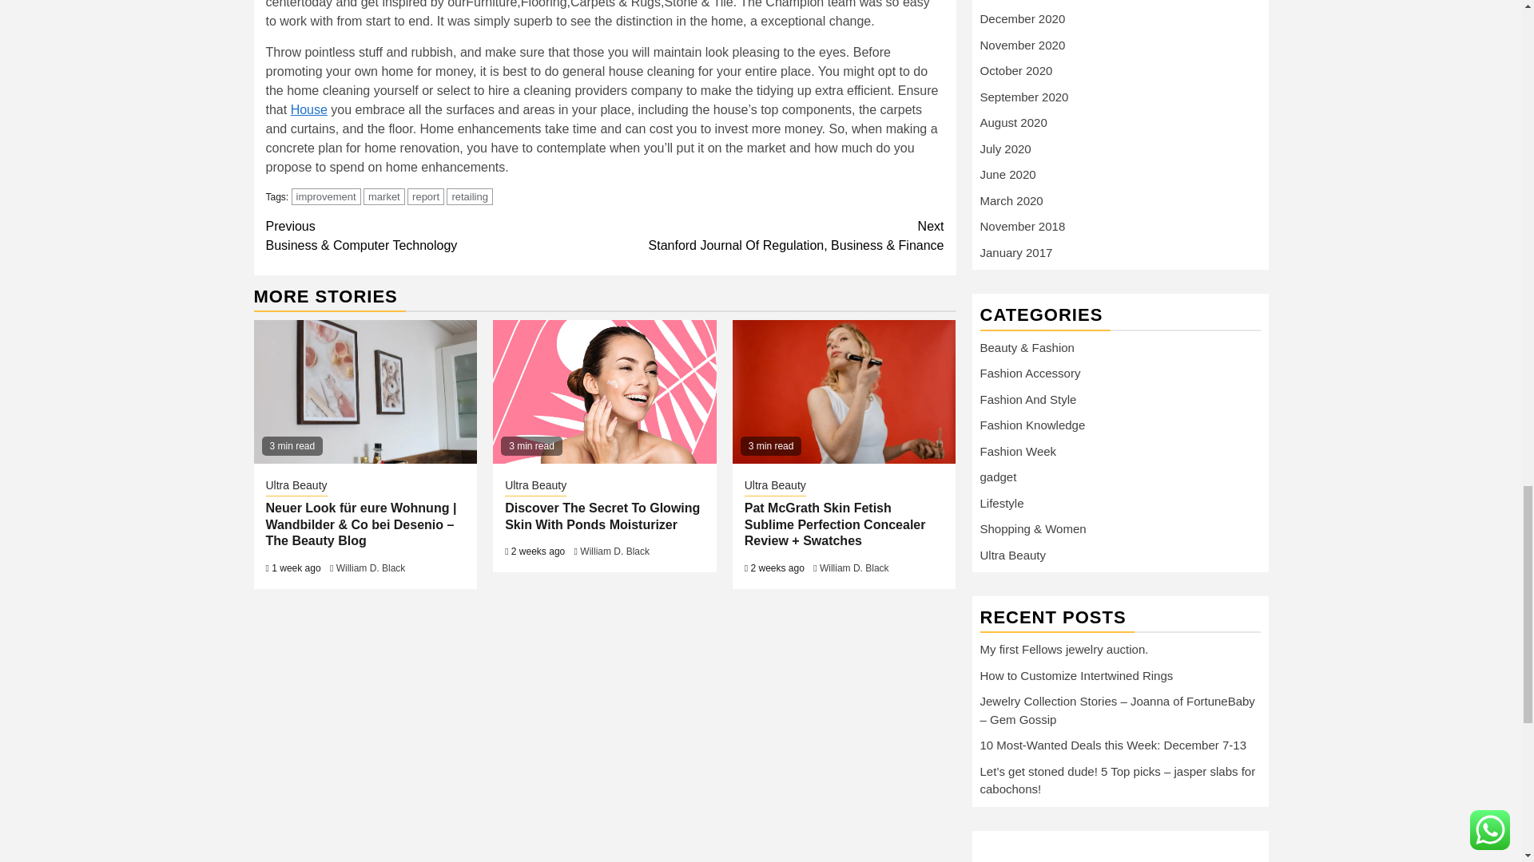 This screenshot has height=862, width=1534. What do you see at coordinates (604, 391) in the screenshot?
I see `Discover The Secret To Glowing Skin With Ponds Moisturizer` at bounding box center [604, 391].